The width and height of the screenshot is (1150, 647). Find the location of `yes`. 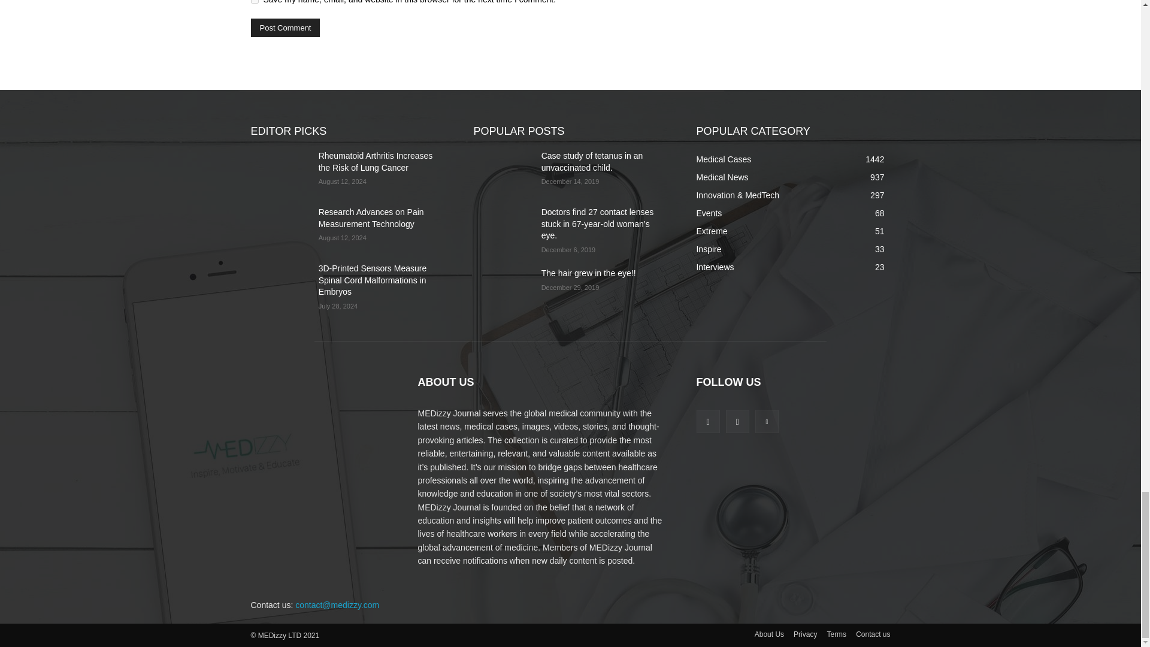

yes is located at coordinates (254, 2).